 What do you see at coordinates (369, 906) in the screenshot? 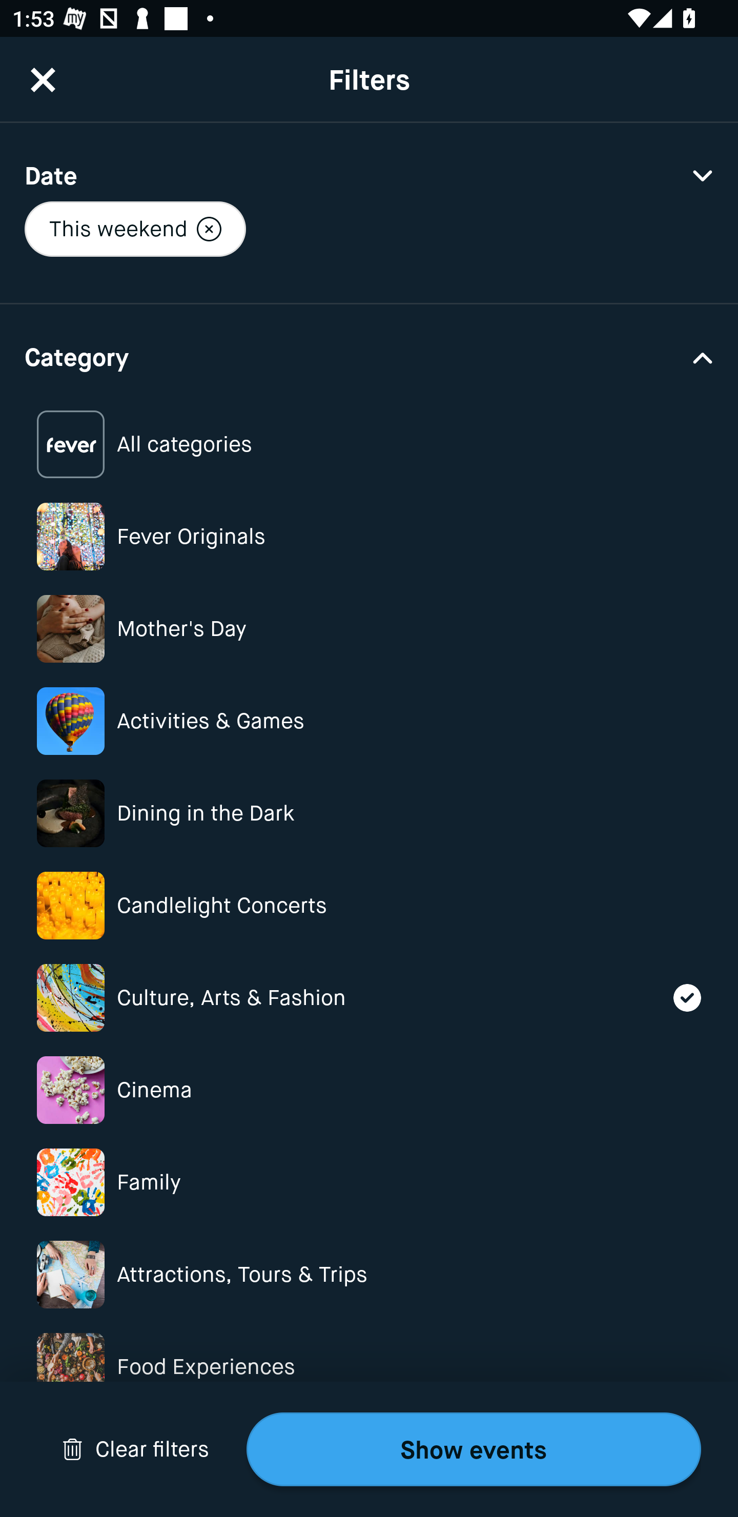
I see `Category Image Candlelight Concerts` at bounding box center [369, 906].